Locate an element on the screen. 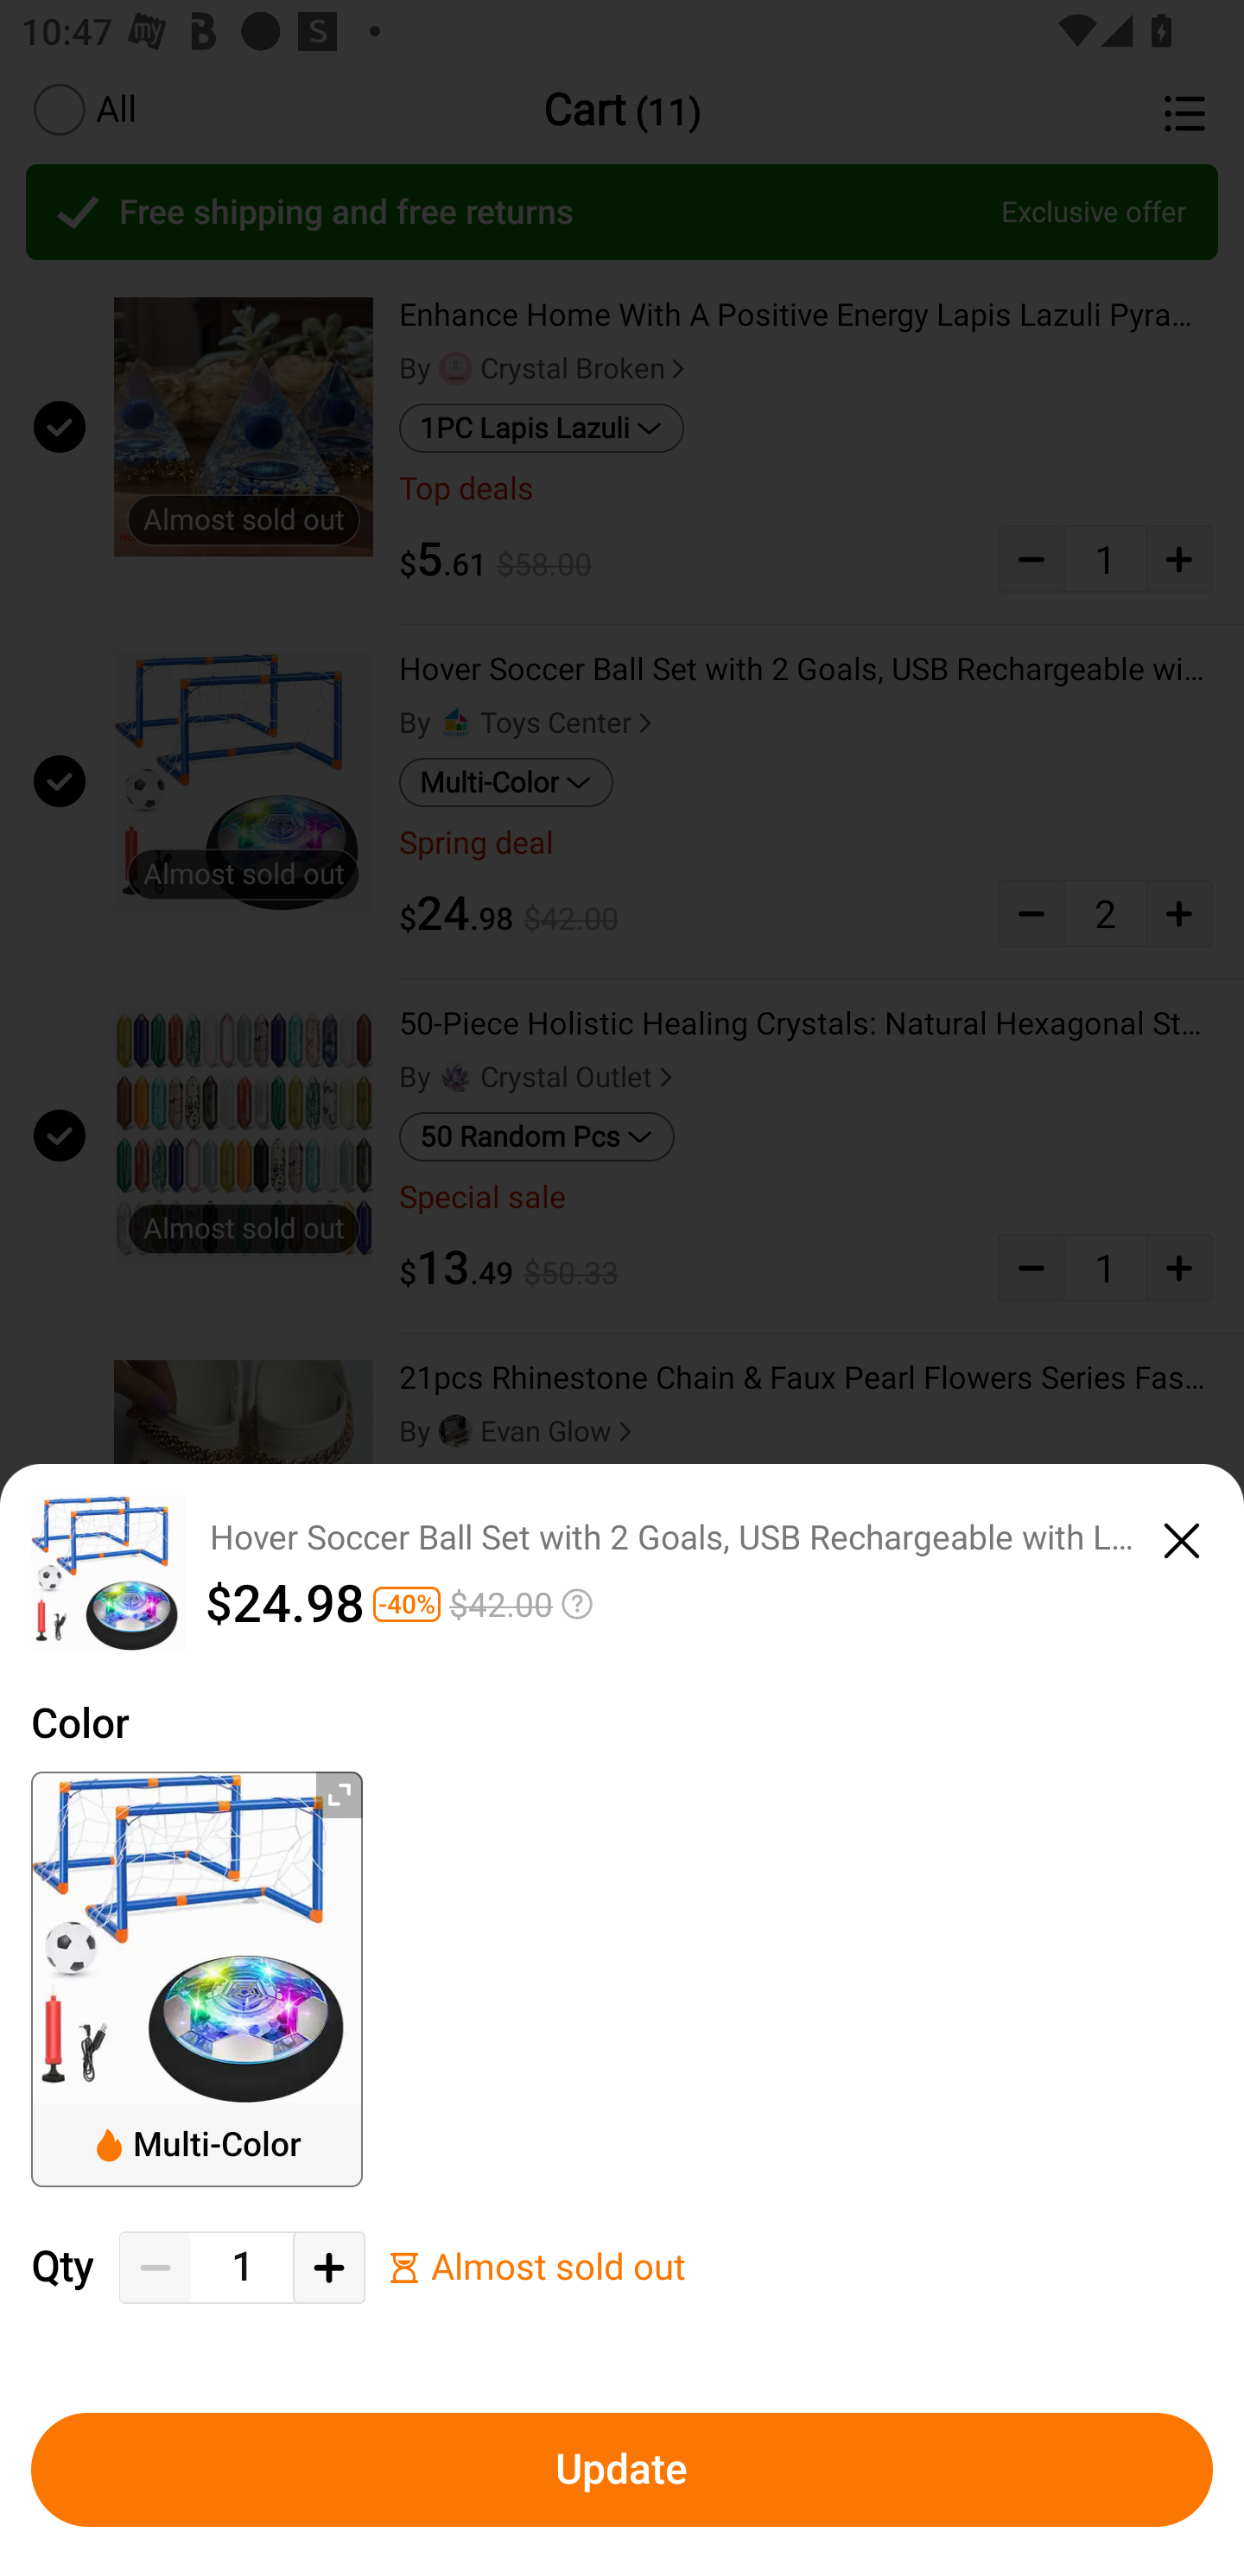 The image size is (1244, 2558). Update is located at coordinates (622, 2470).